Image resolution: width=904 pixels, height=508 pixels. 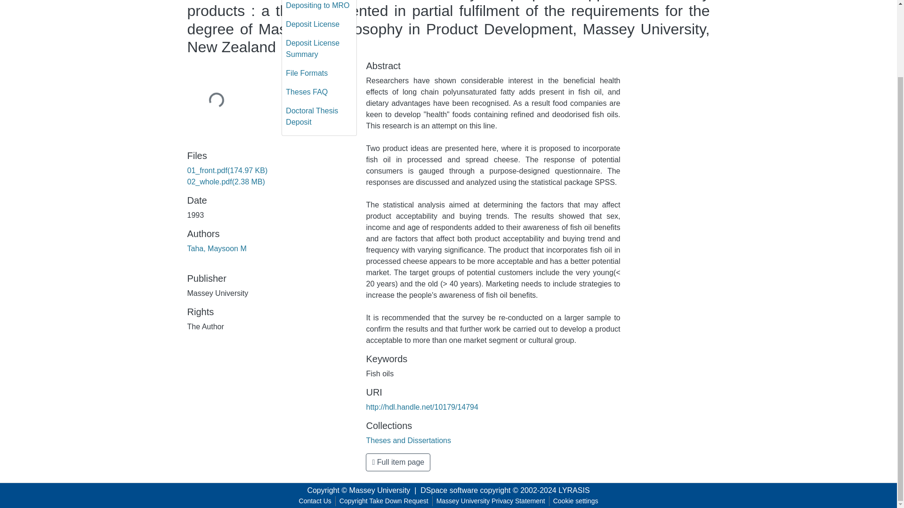 I want to click on File Formats, so click(x=319, y=73).